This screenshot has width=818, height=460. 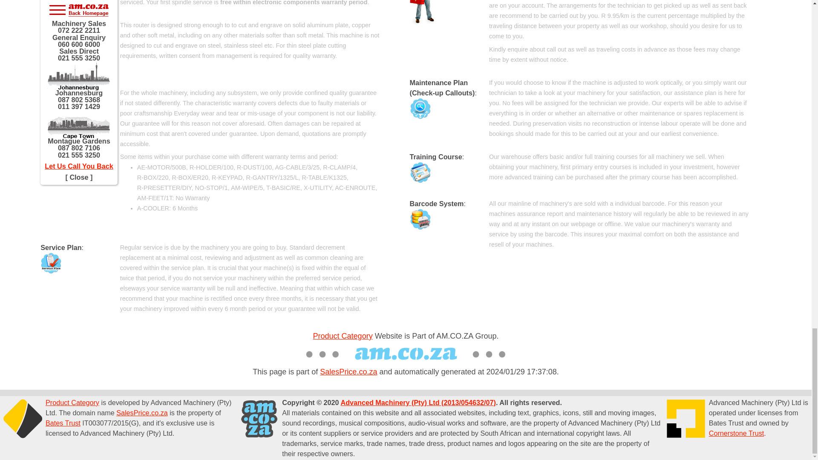 What do you see at coordinates (141, 413) in the screenshot?
I see `SalesPrice.co.za` at bounding box center [141, 413].